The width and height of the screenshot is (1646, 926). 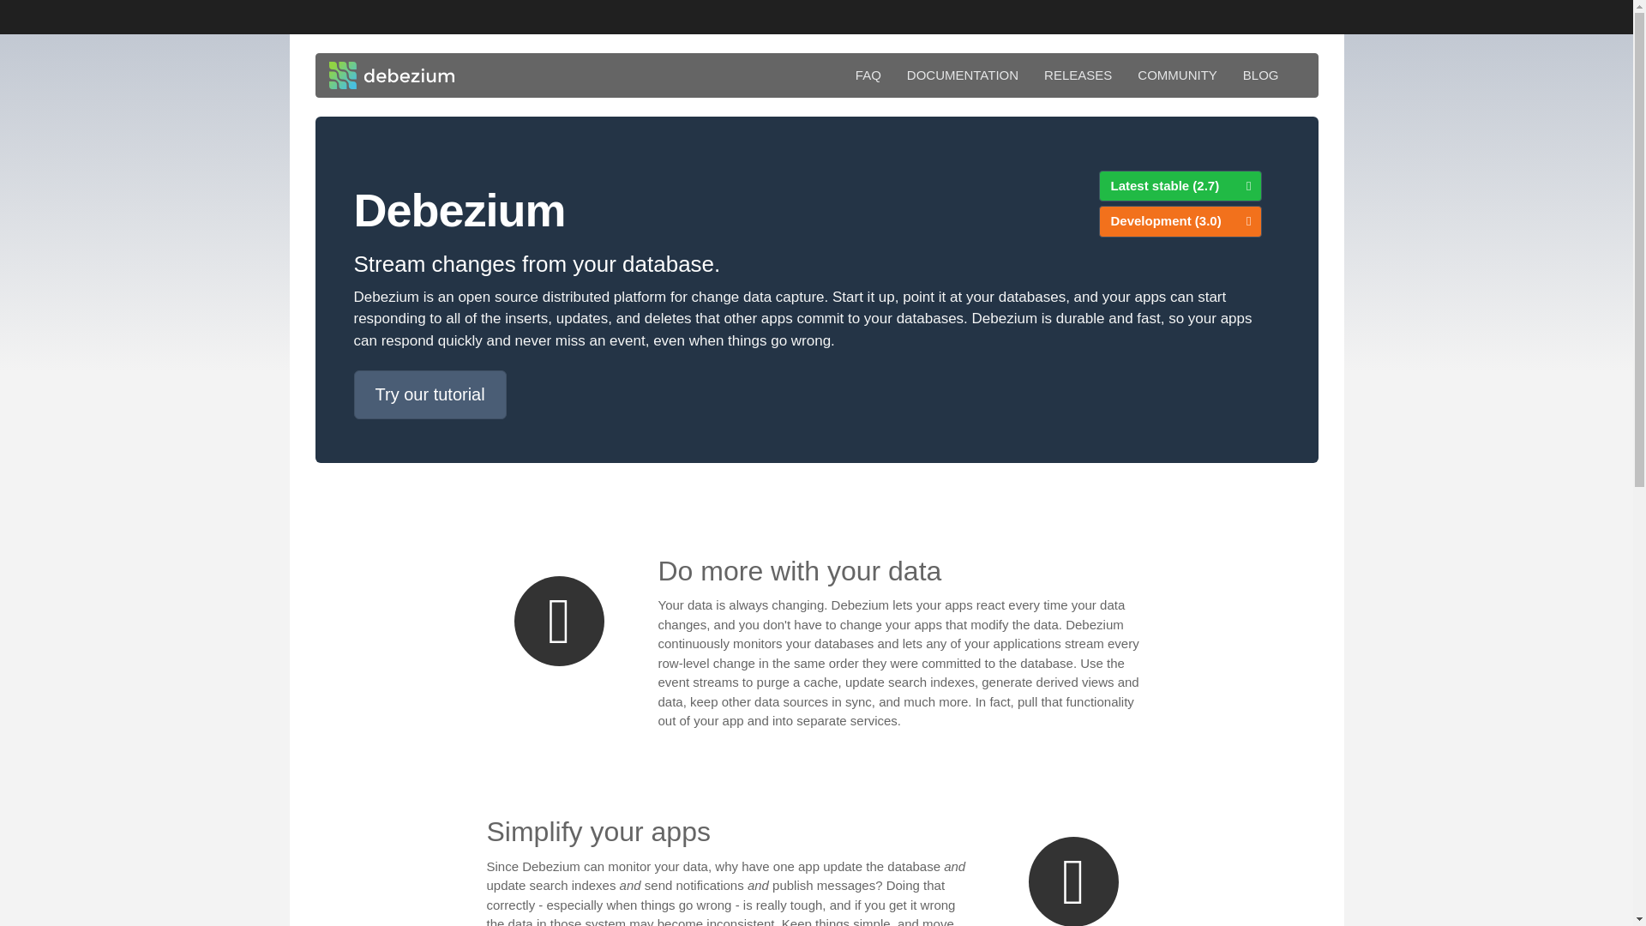 What do you see at coordinates (1176, 75) in the screenshot?
I see `COMMUNITY` at bounding box center [1176, 75].